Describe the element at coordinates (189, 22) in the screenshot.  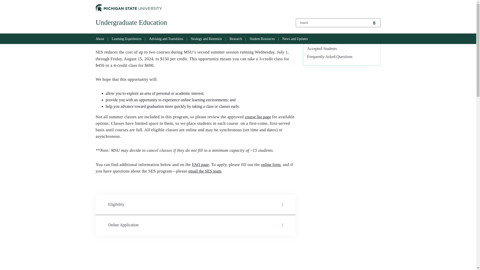
I see `Undergraduate Education` at that location.